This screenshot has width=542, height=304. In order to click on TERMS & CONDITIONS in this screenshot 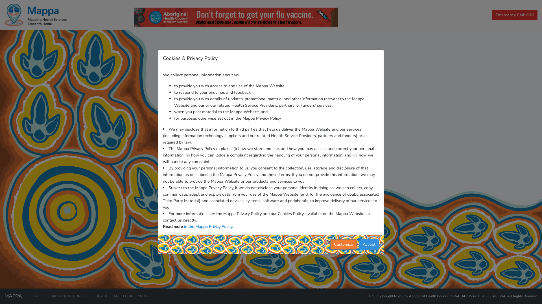, I will do `click(66, 296)`.